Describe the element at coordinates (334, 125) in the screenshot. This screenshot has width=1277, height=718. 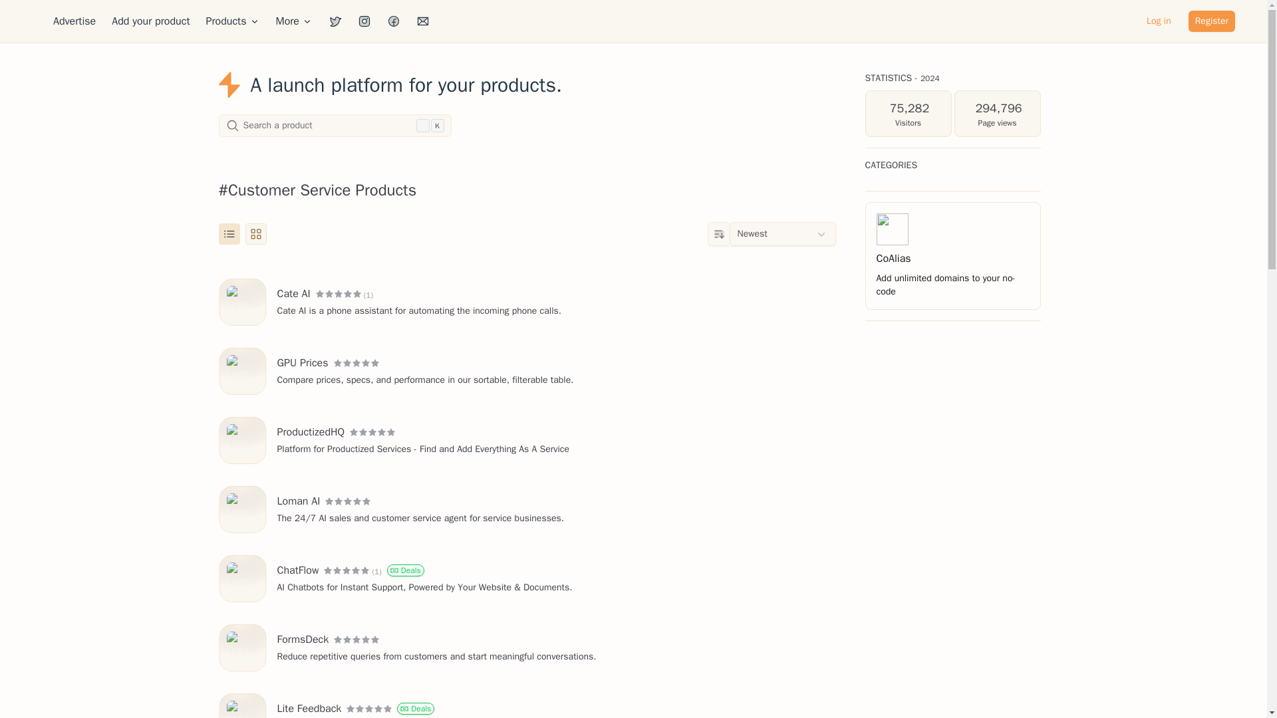
I see `More` at that location.